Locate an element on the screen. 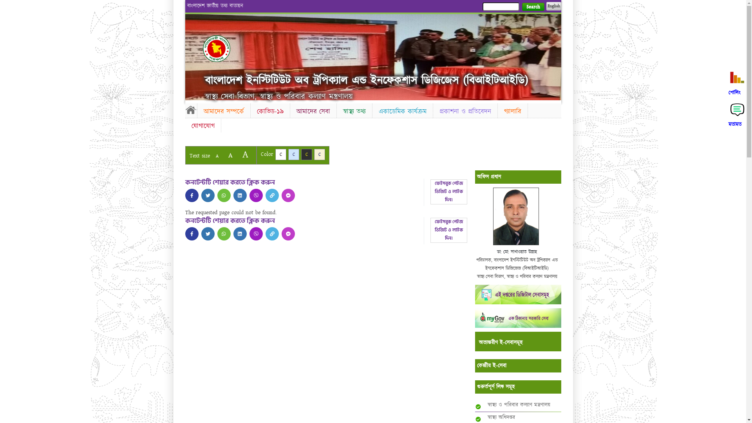 The height and width of the screenshot is (423, 752). English is located at coordinates (553, 6).